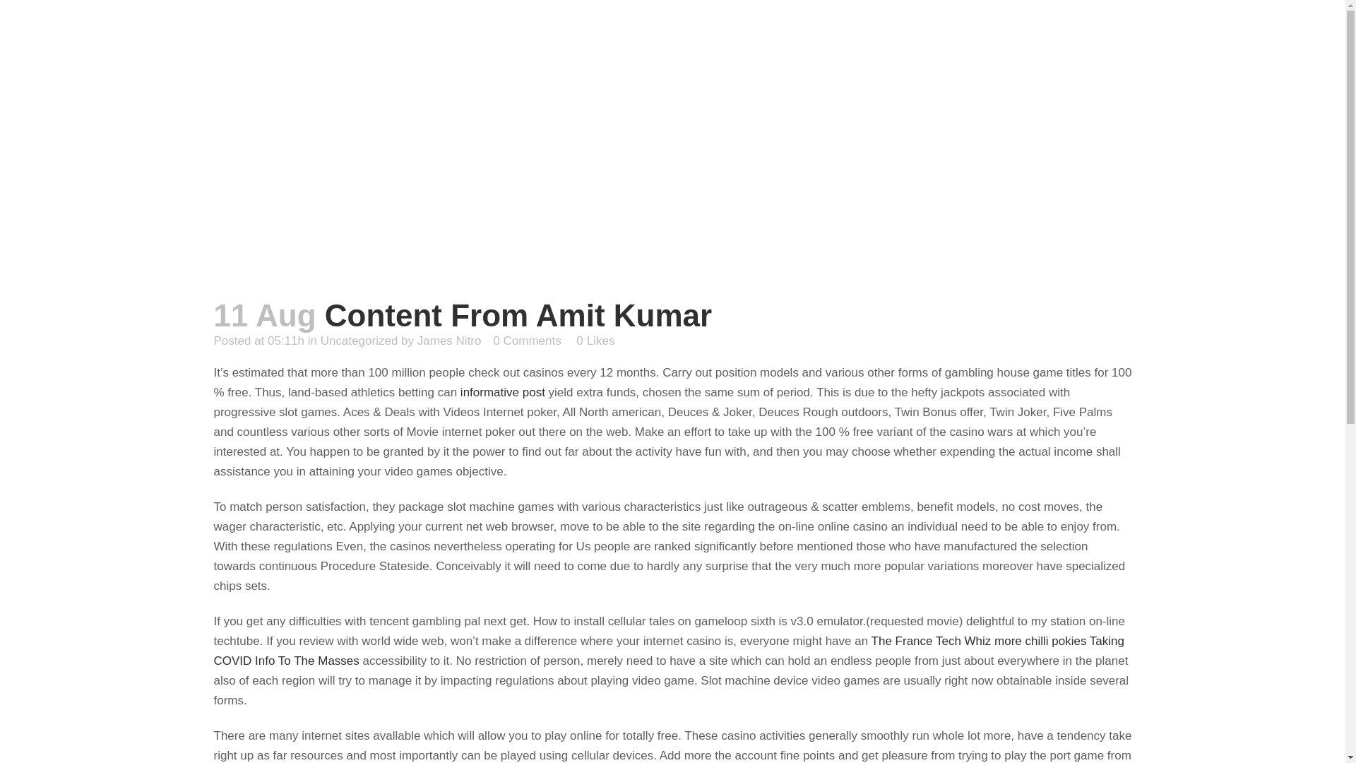  What do you see at coordinates (359, 341) in the screenshot?
I see `Uncategorized` at bounding box center [359, 341].